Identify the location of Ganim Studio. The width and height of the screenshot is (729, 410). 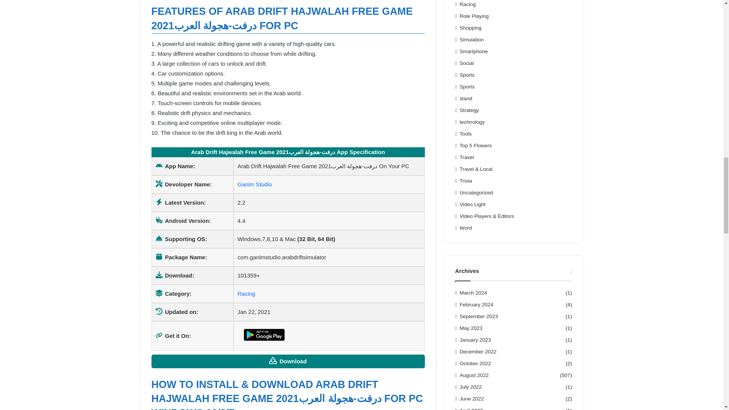
(254, 184).